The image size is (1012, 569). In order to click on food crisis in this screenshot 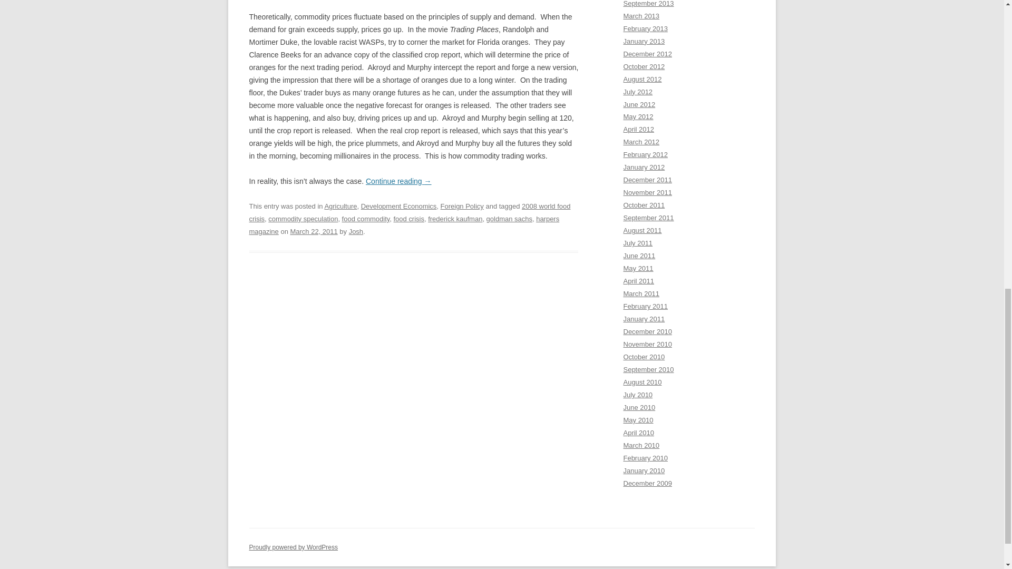, I will do `click(408, 219)`.